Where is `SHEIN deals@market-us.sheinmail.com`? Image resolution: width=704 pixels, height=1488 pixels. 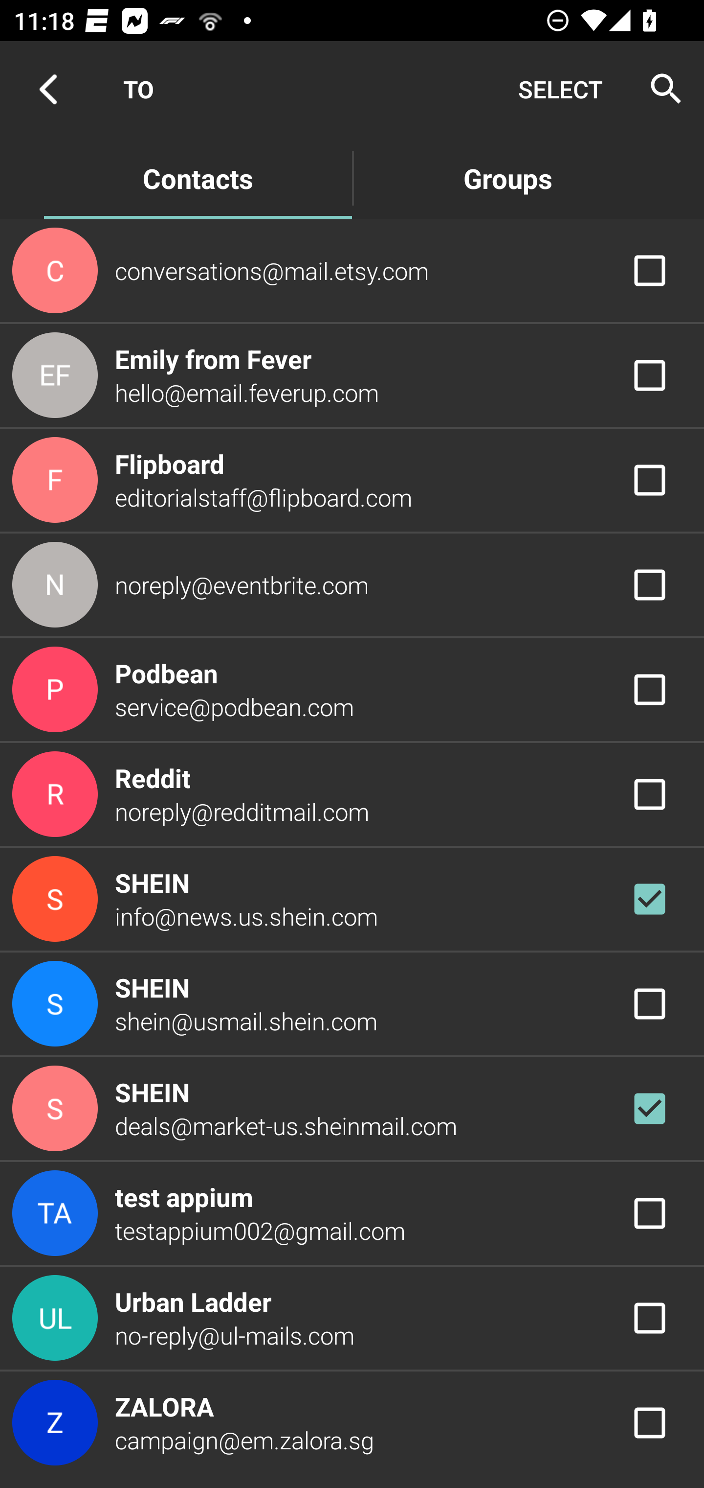 SHEIN deals@market-us.sheinmail.com is located at coordinates (352, 1109).